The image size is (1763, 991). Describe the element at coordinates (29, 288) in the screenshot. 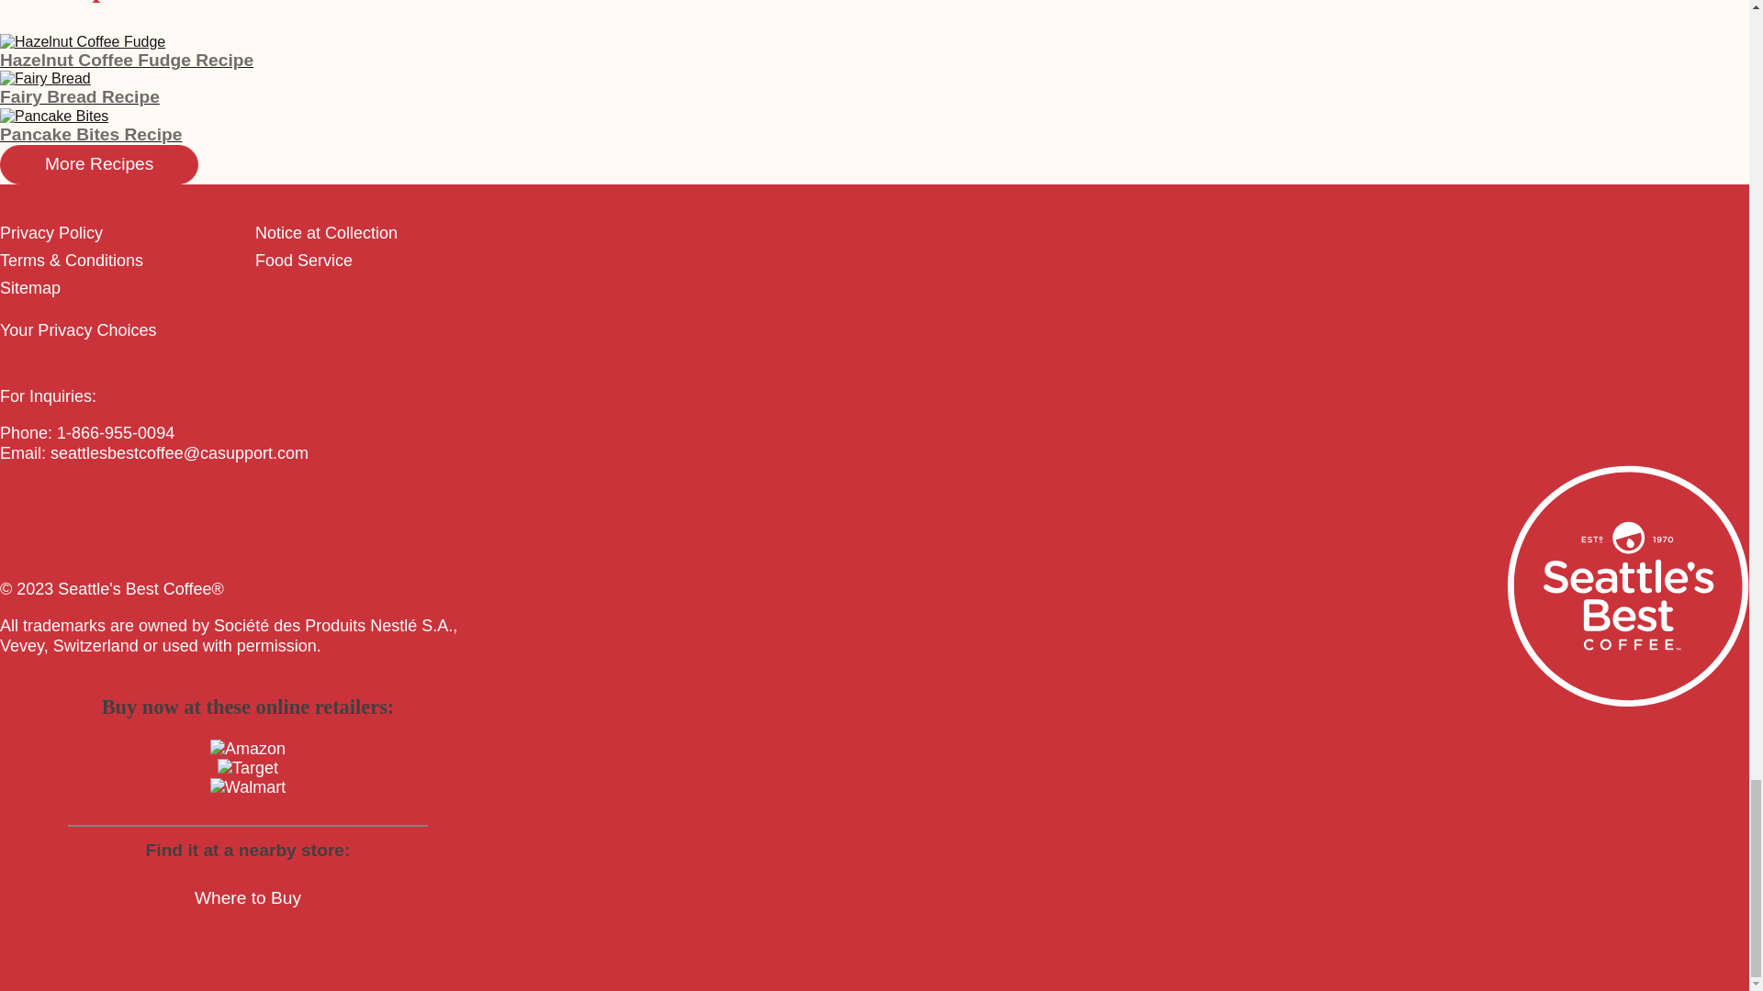

I see `Sitemap` at that location.